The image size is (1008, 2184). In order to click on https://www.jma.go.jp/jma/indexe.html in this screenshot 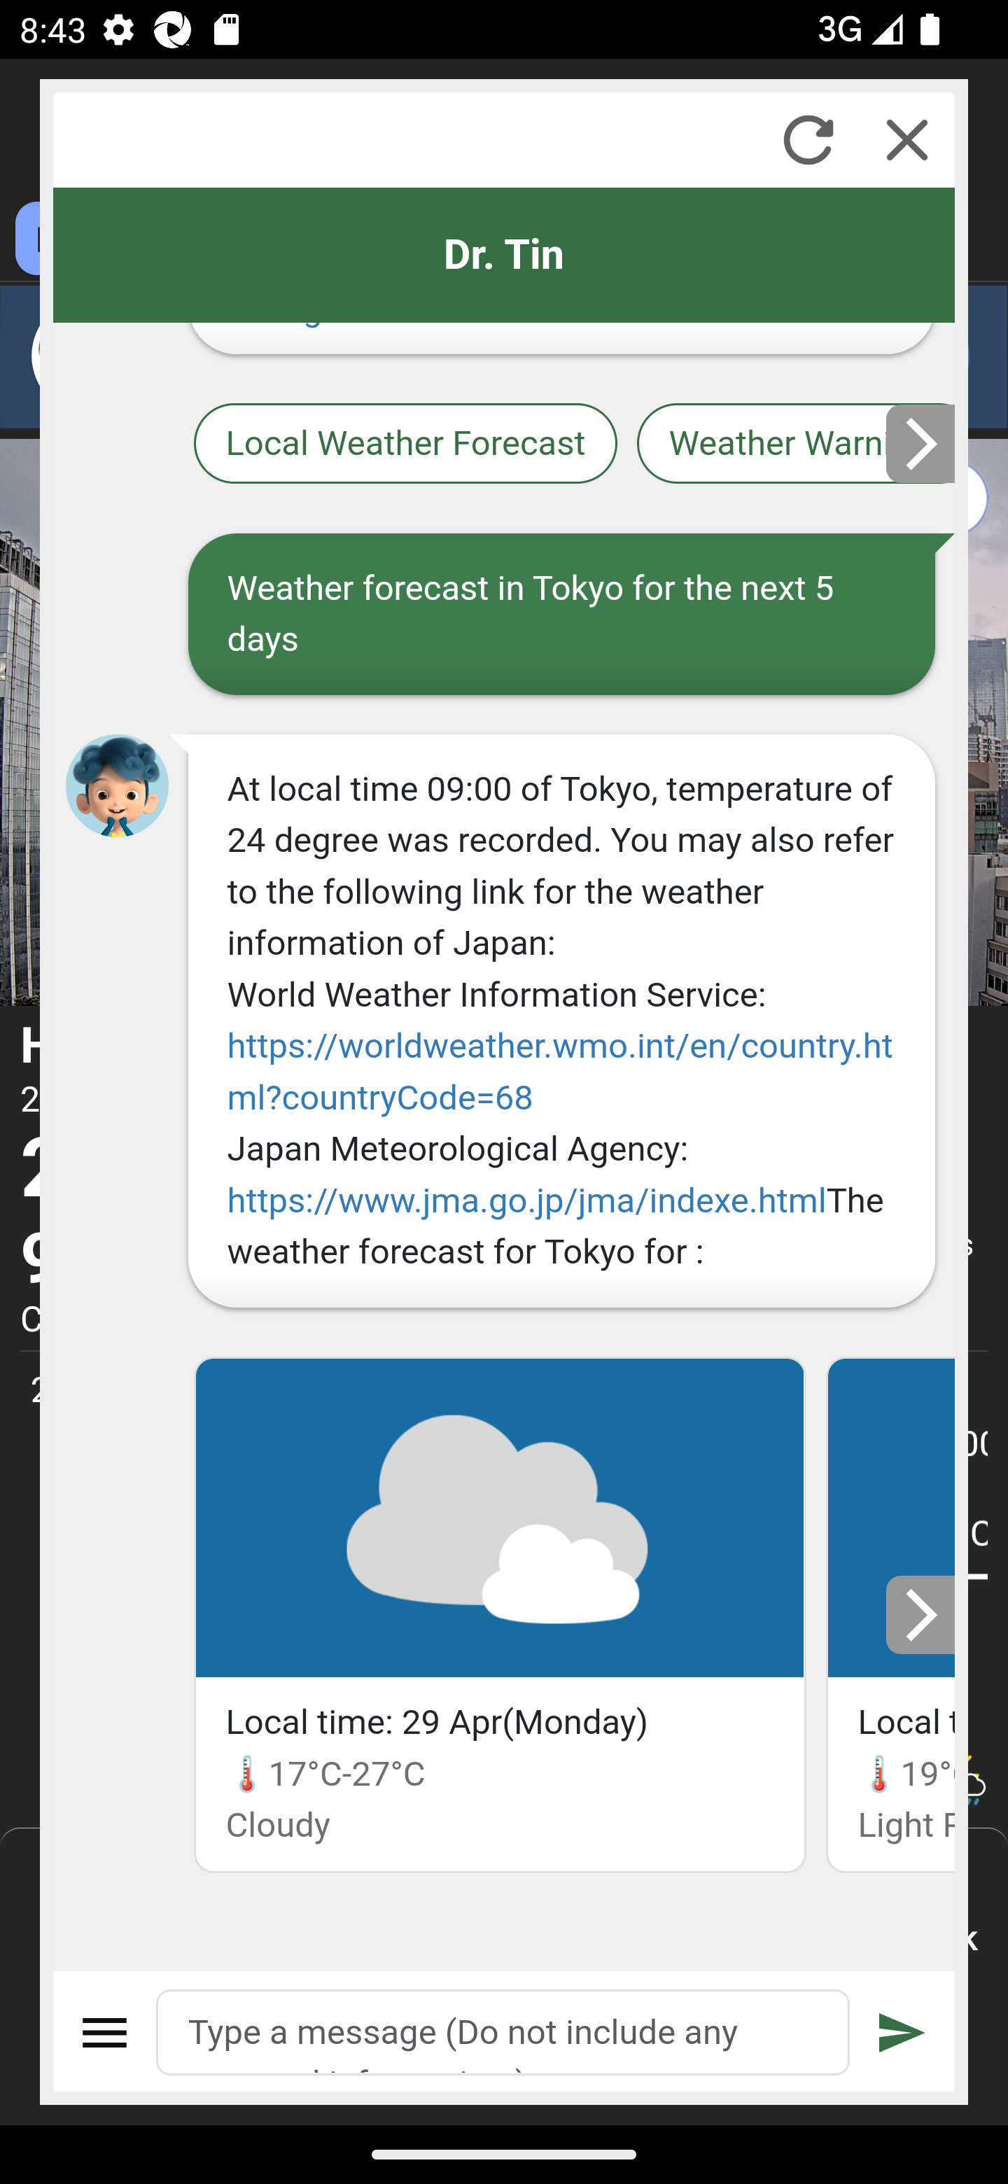, I will do `click(526, 1200)`.